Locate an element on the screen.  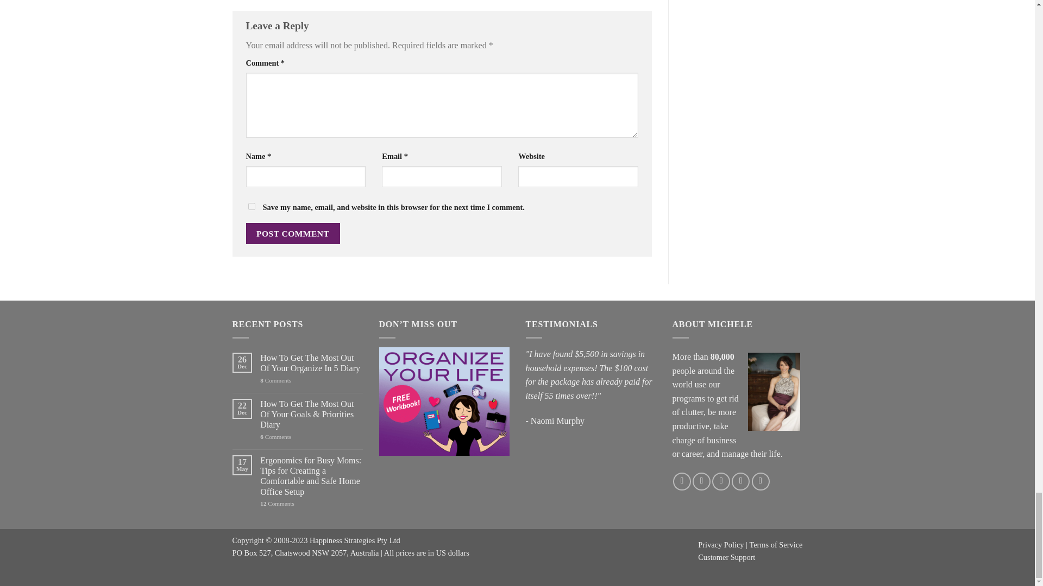
Follow on Facebook is located at coordinates (681, 481).